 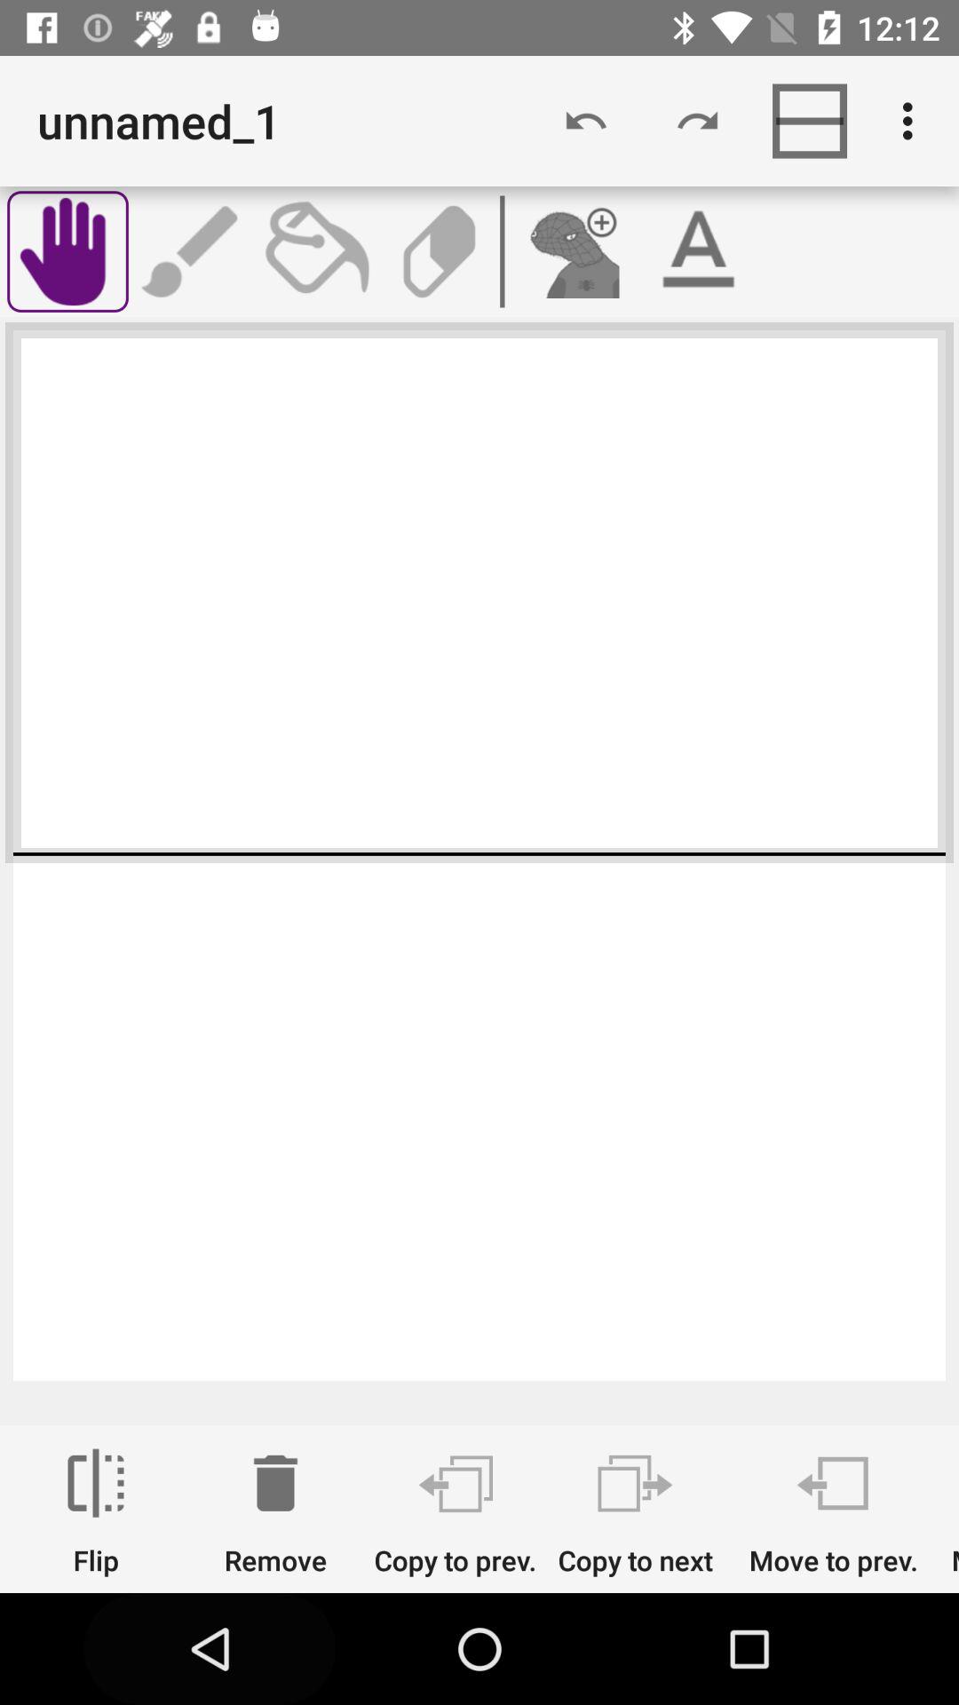 What do you see at coordinates (315, 251) in the screenshot?
I see `pick paint` at bounding box center [315, 251].